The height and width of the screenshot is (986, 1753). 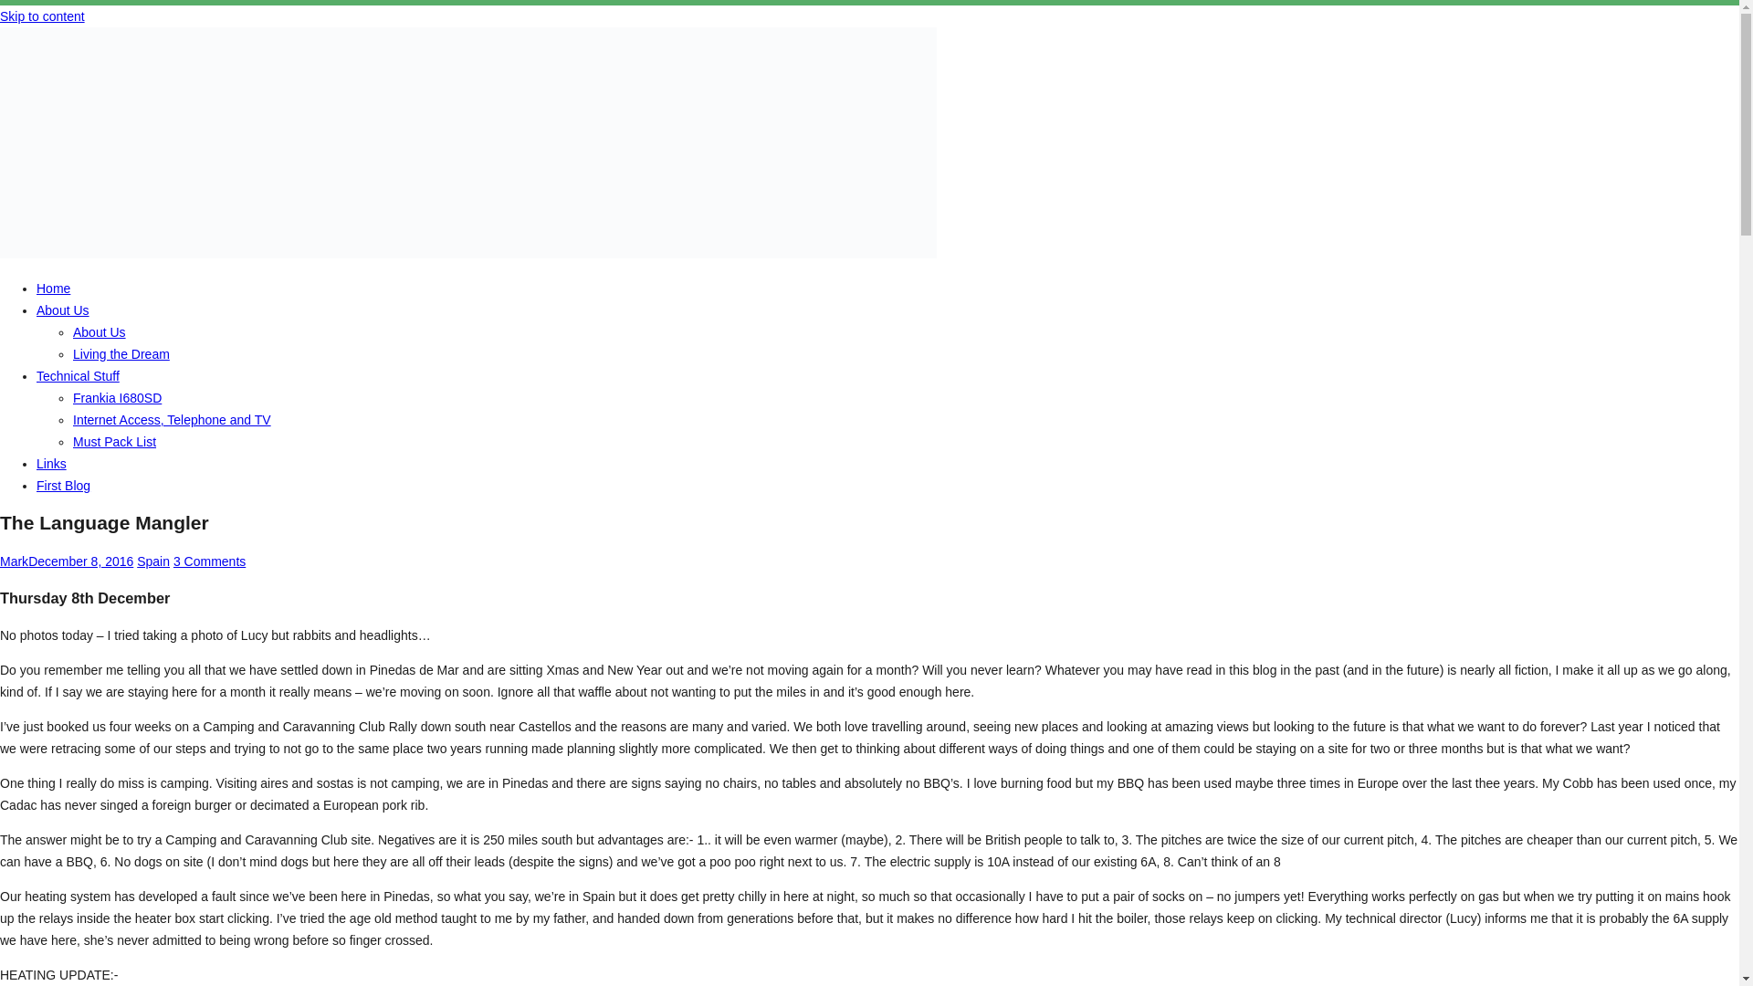 I want to click on Frankia I680SD, so click(x=117, y=397).